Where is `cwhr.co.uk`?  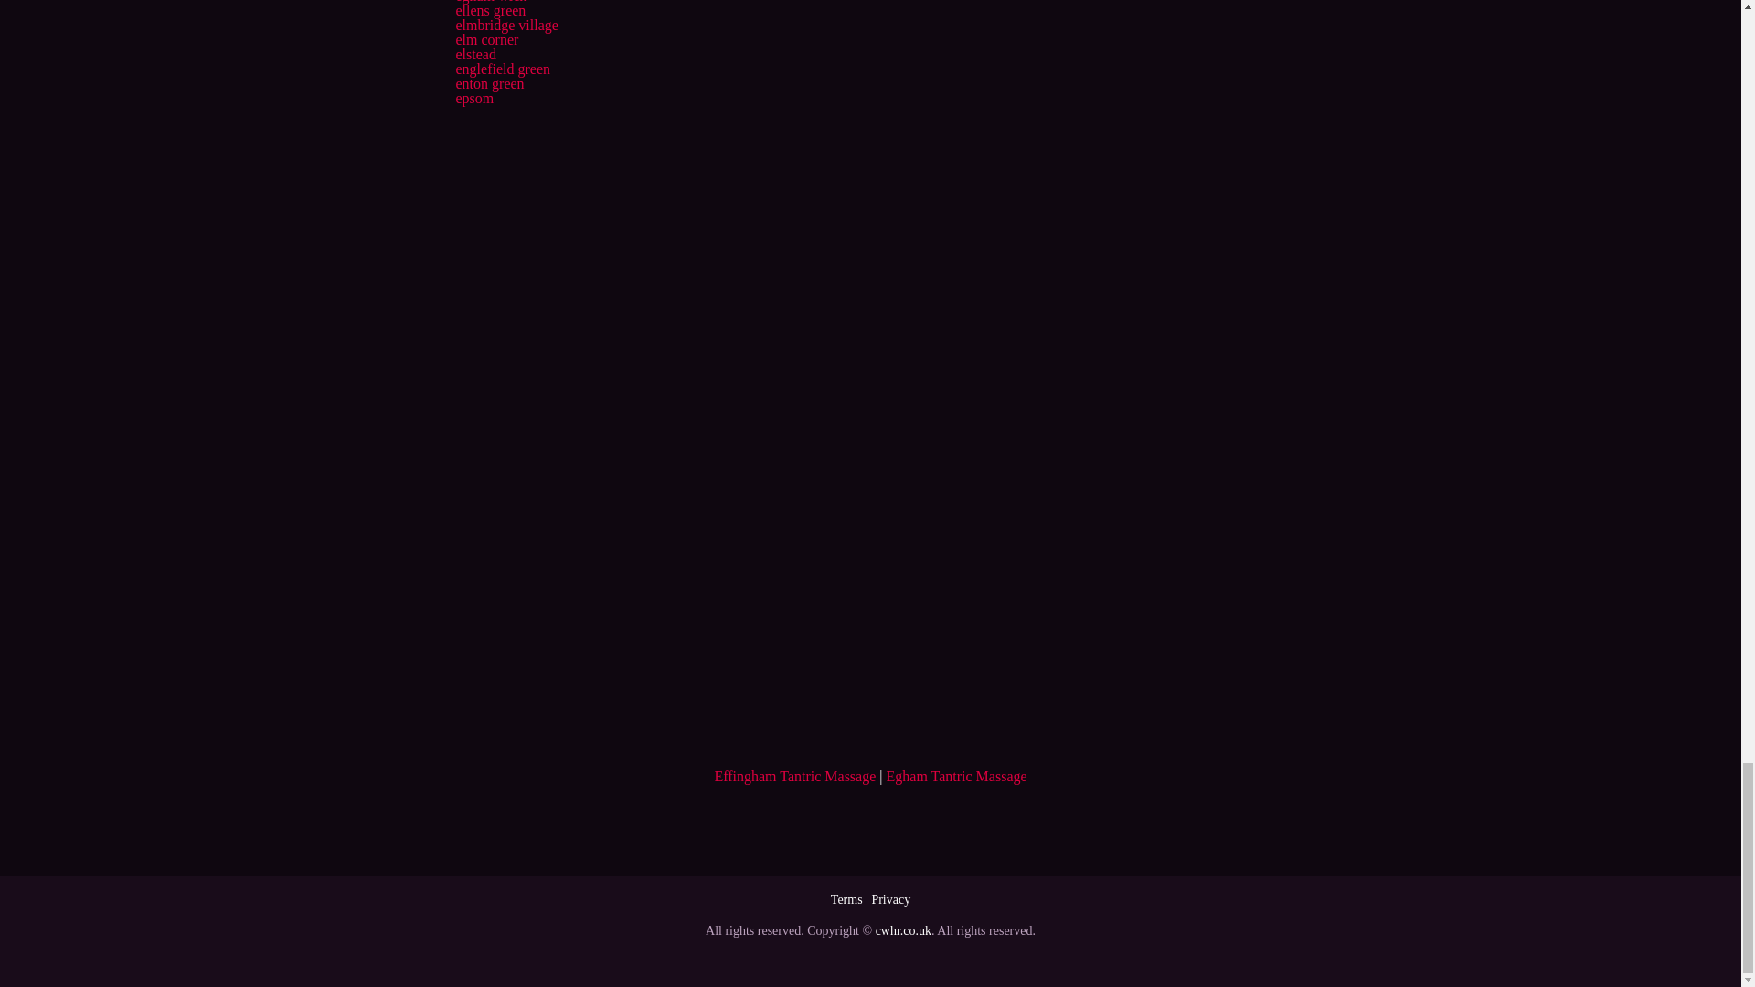 cwhr.co.uk is located at coordinates (903, 930).